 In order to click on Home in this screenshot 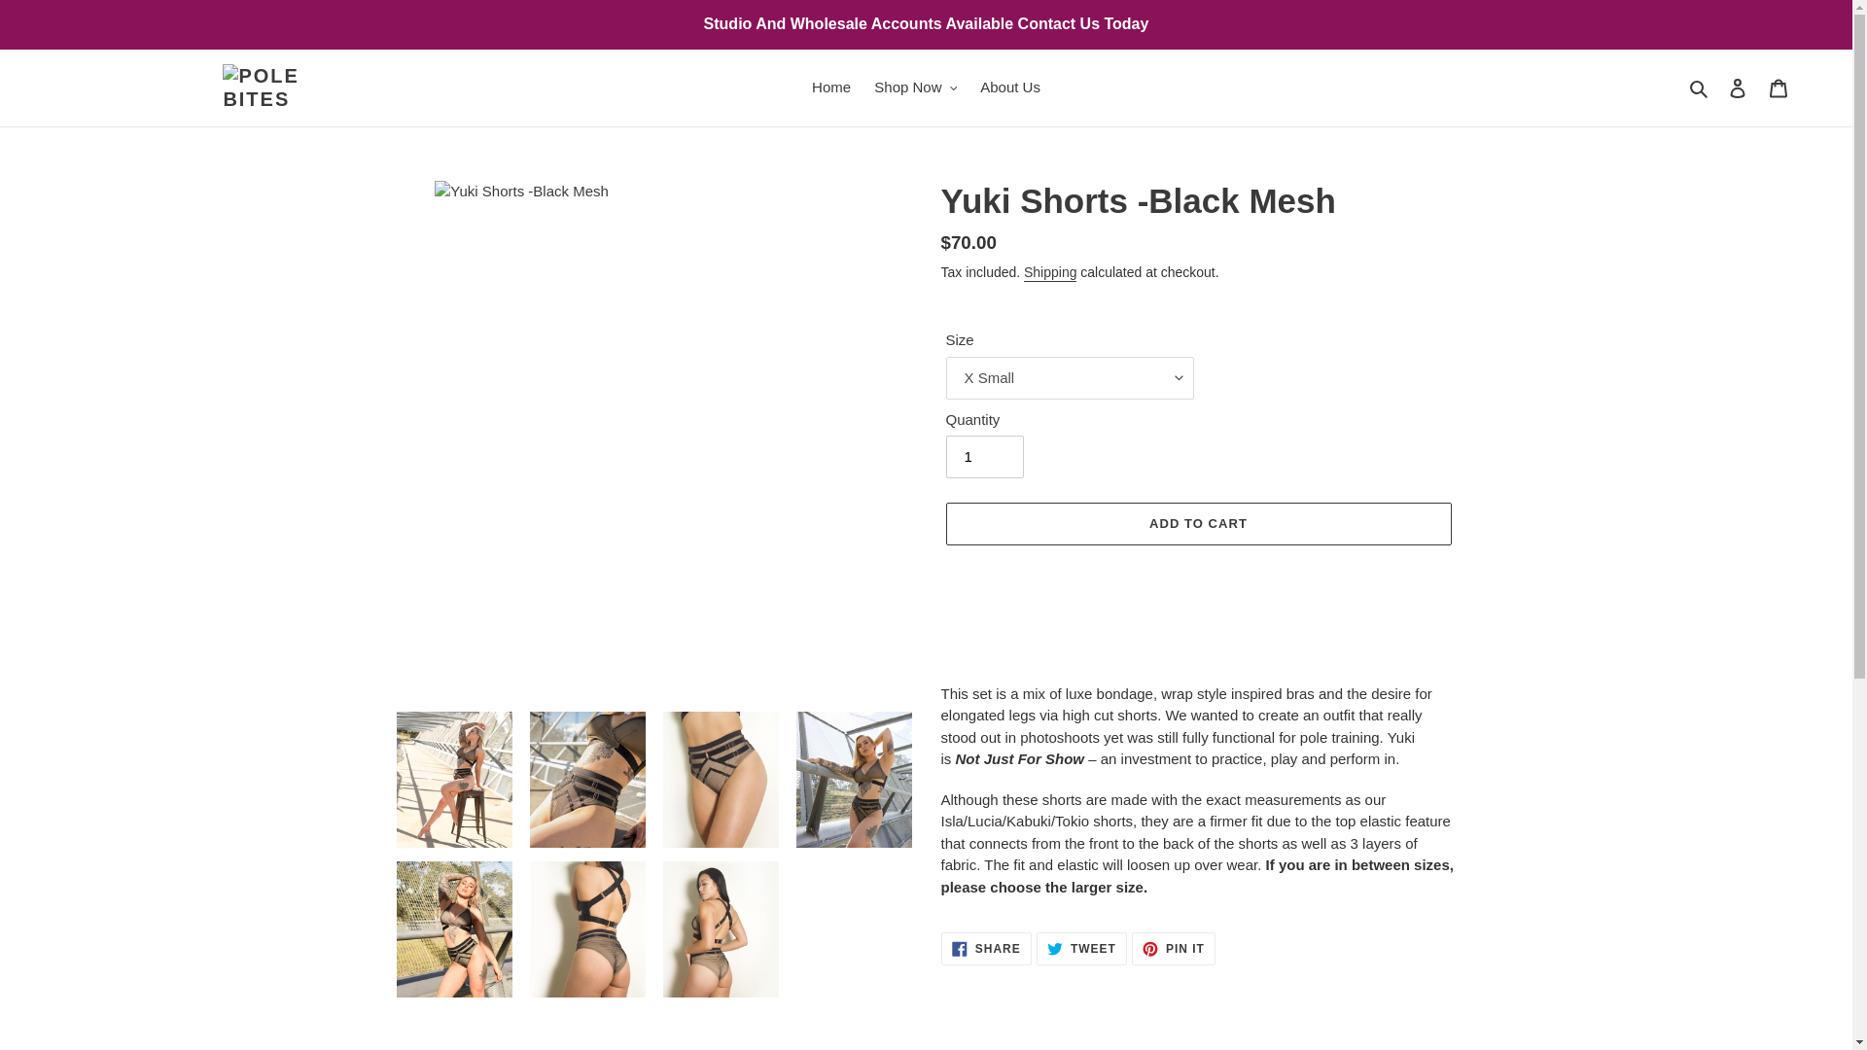, I will do `click(831, 87)`.